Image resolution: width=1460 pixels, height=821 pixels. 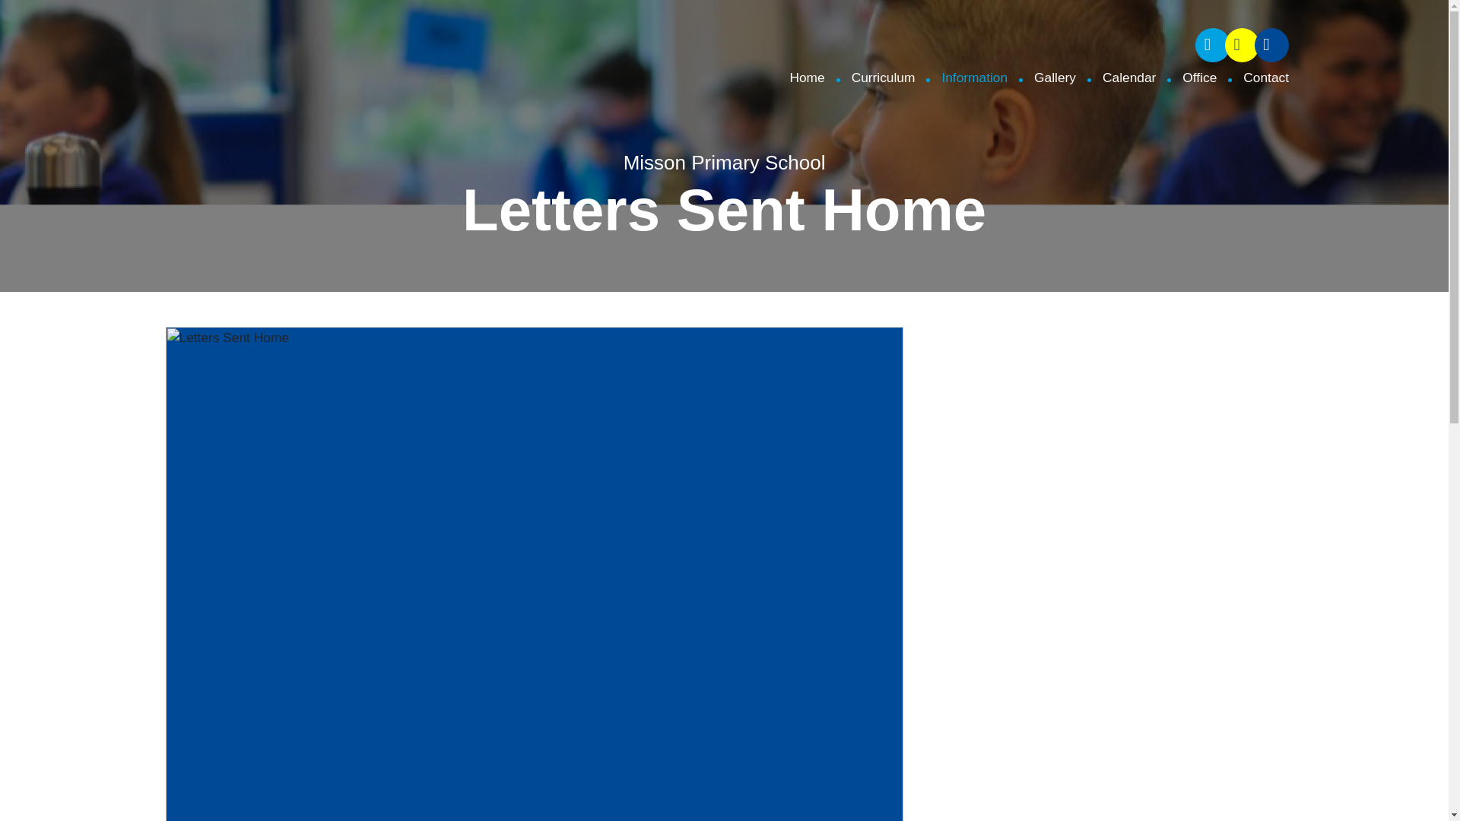 I want to click on Information, so click(x=961, y=78).